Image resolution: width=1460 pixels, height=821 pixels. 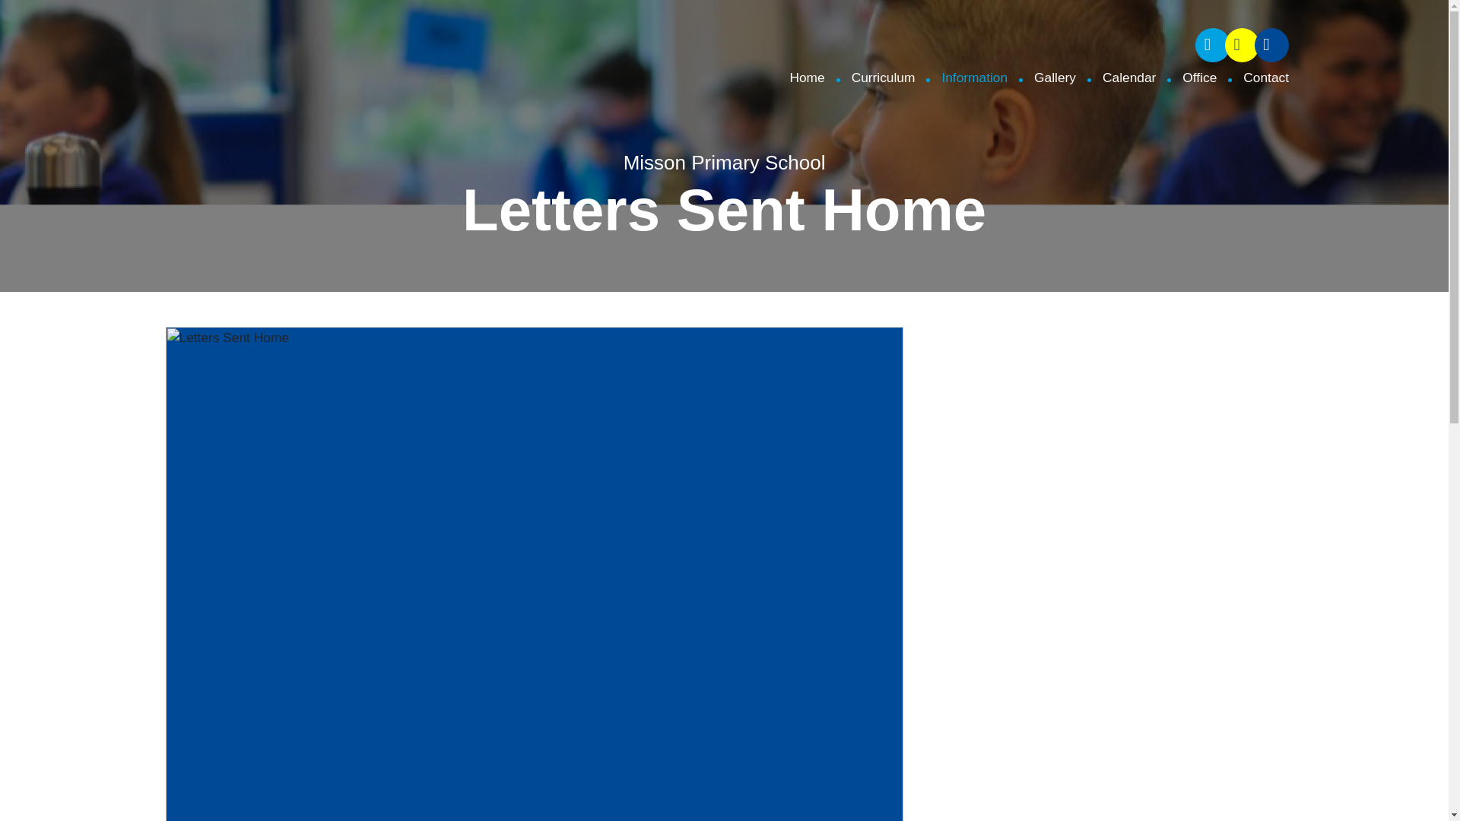 I want to click on Information, so click(x=961, y=78).